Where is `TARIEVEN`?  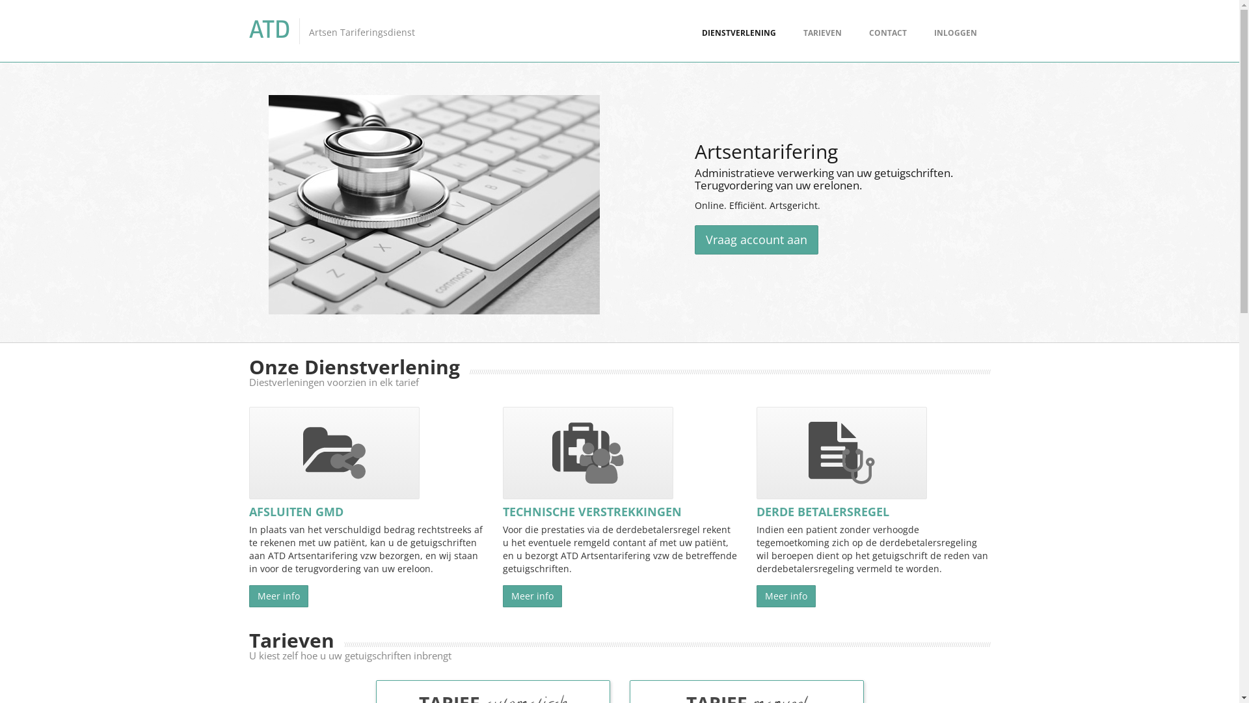 TARIEVEN is located at coordinates (822, 33).